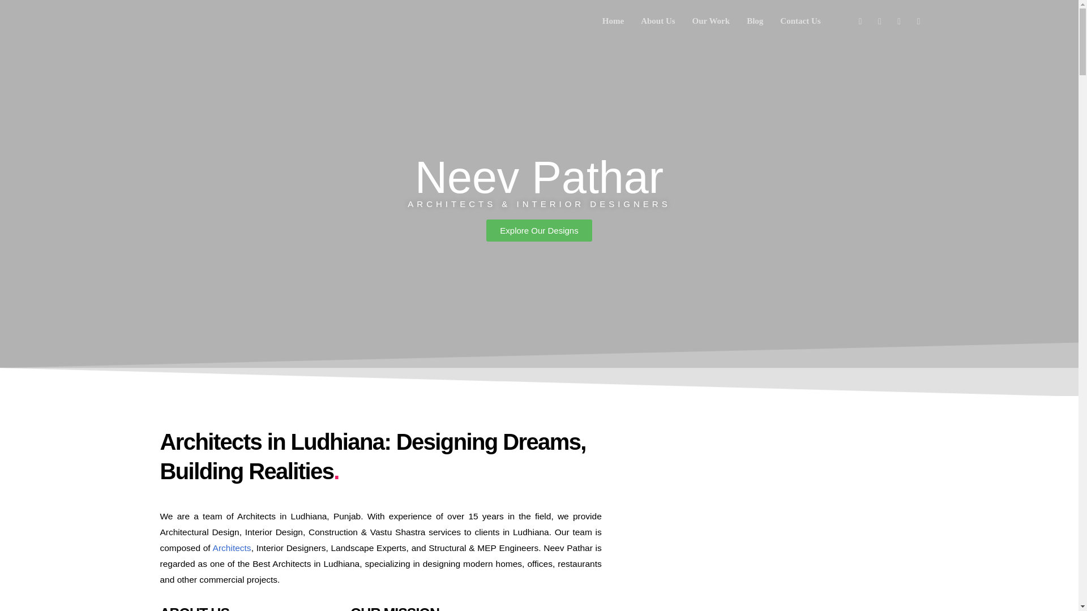  Describe the element at coordinates (538, 230) in the screenshot. I see `Explore Our Designs` at that location.